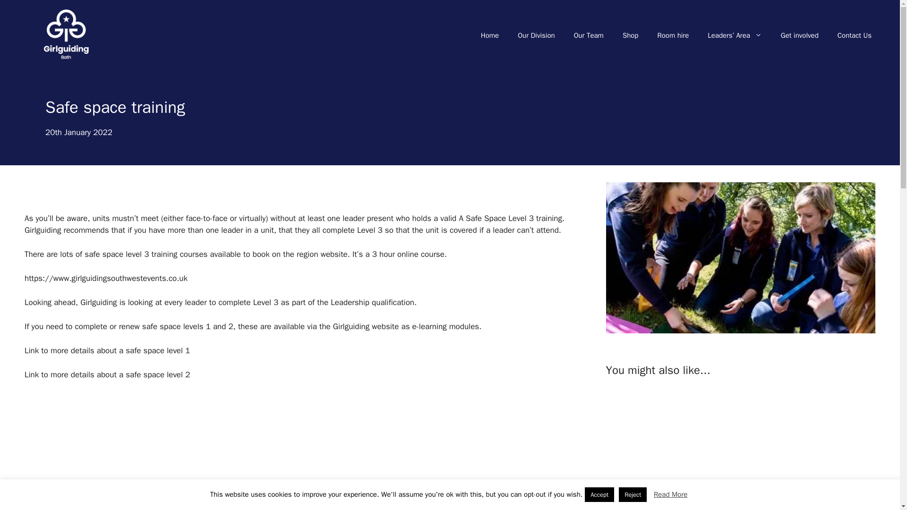  I want to click on Our Division, so click(536, 35).